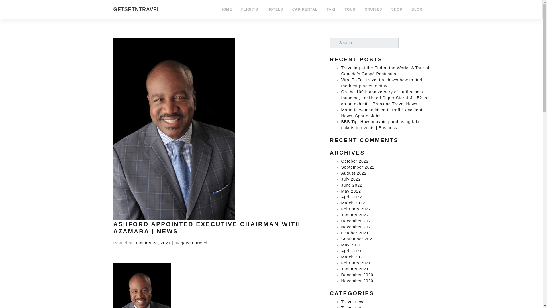  Describe the element at coordinates (226, 9) in the screenshot. I see `HOME` at that location.